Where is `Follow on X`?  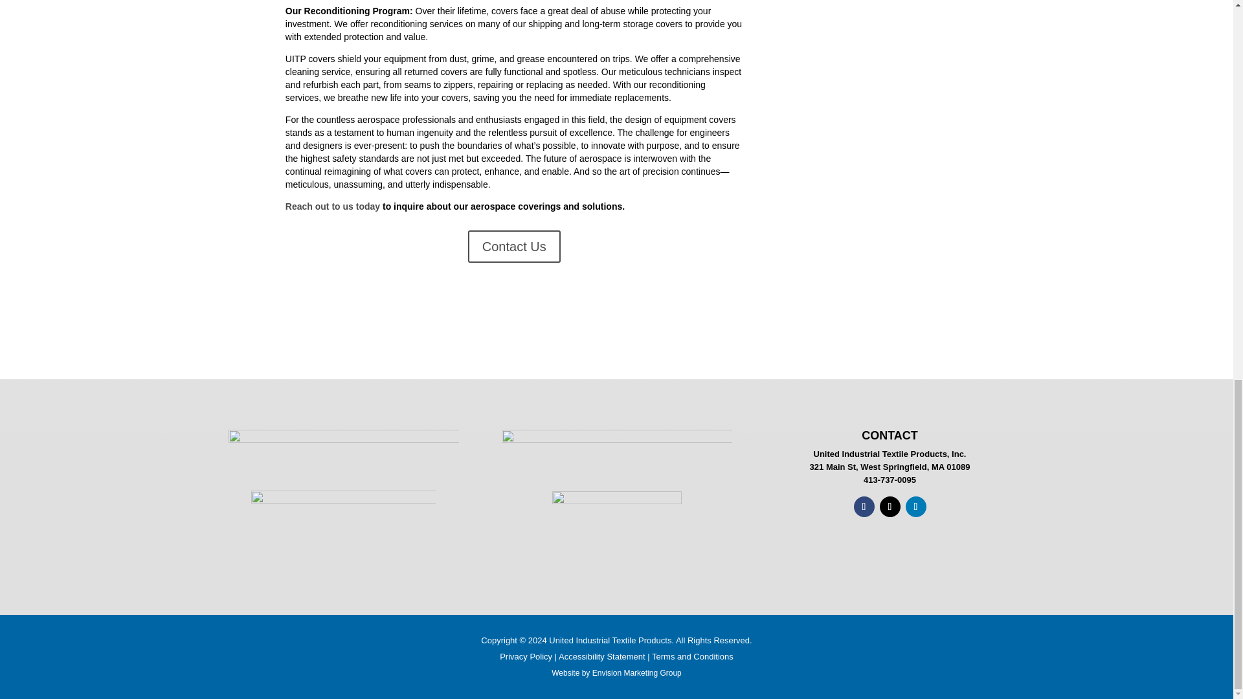
Follow on X is located at coordinates (890, 506).